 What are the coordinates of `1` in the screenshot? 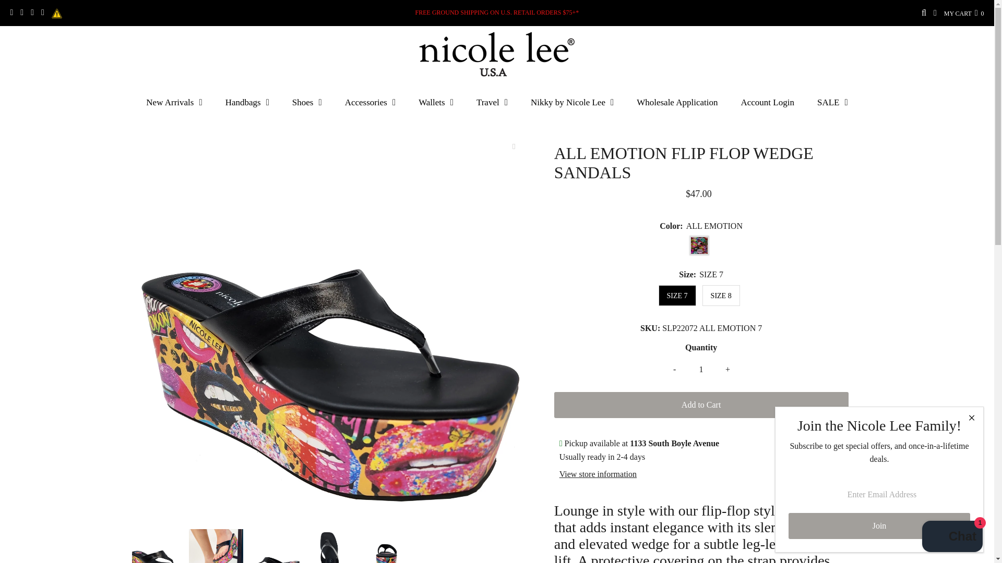 It's located at (701, 369).